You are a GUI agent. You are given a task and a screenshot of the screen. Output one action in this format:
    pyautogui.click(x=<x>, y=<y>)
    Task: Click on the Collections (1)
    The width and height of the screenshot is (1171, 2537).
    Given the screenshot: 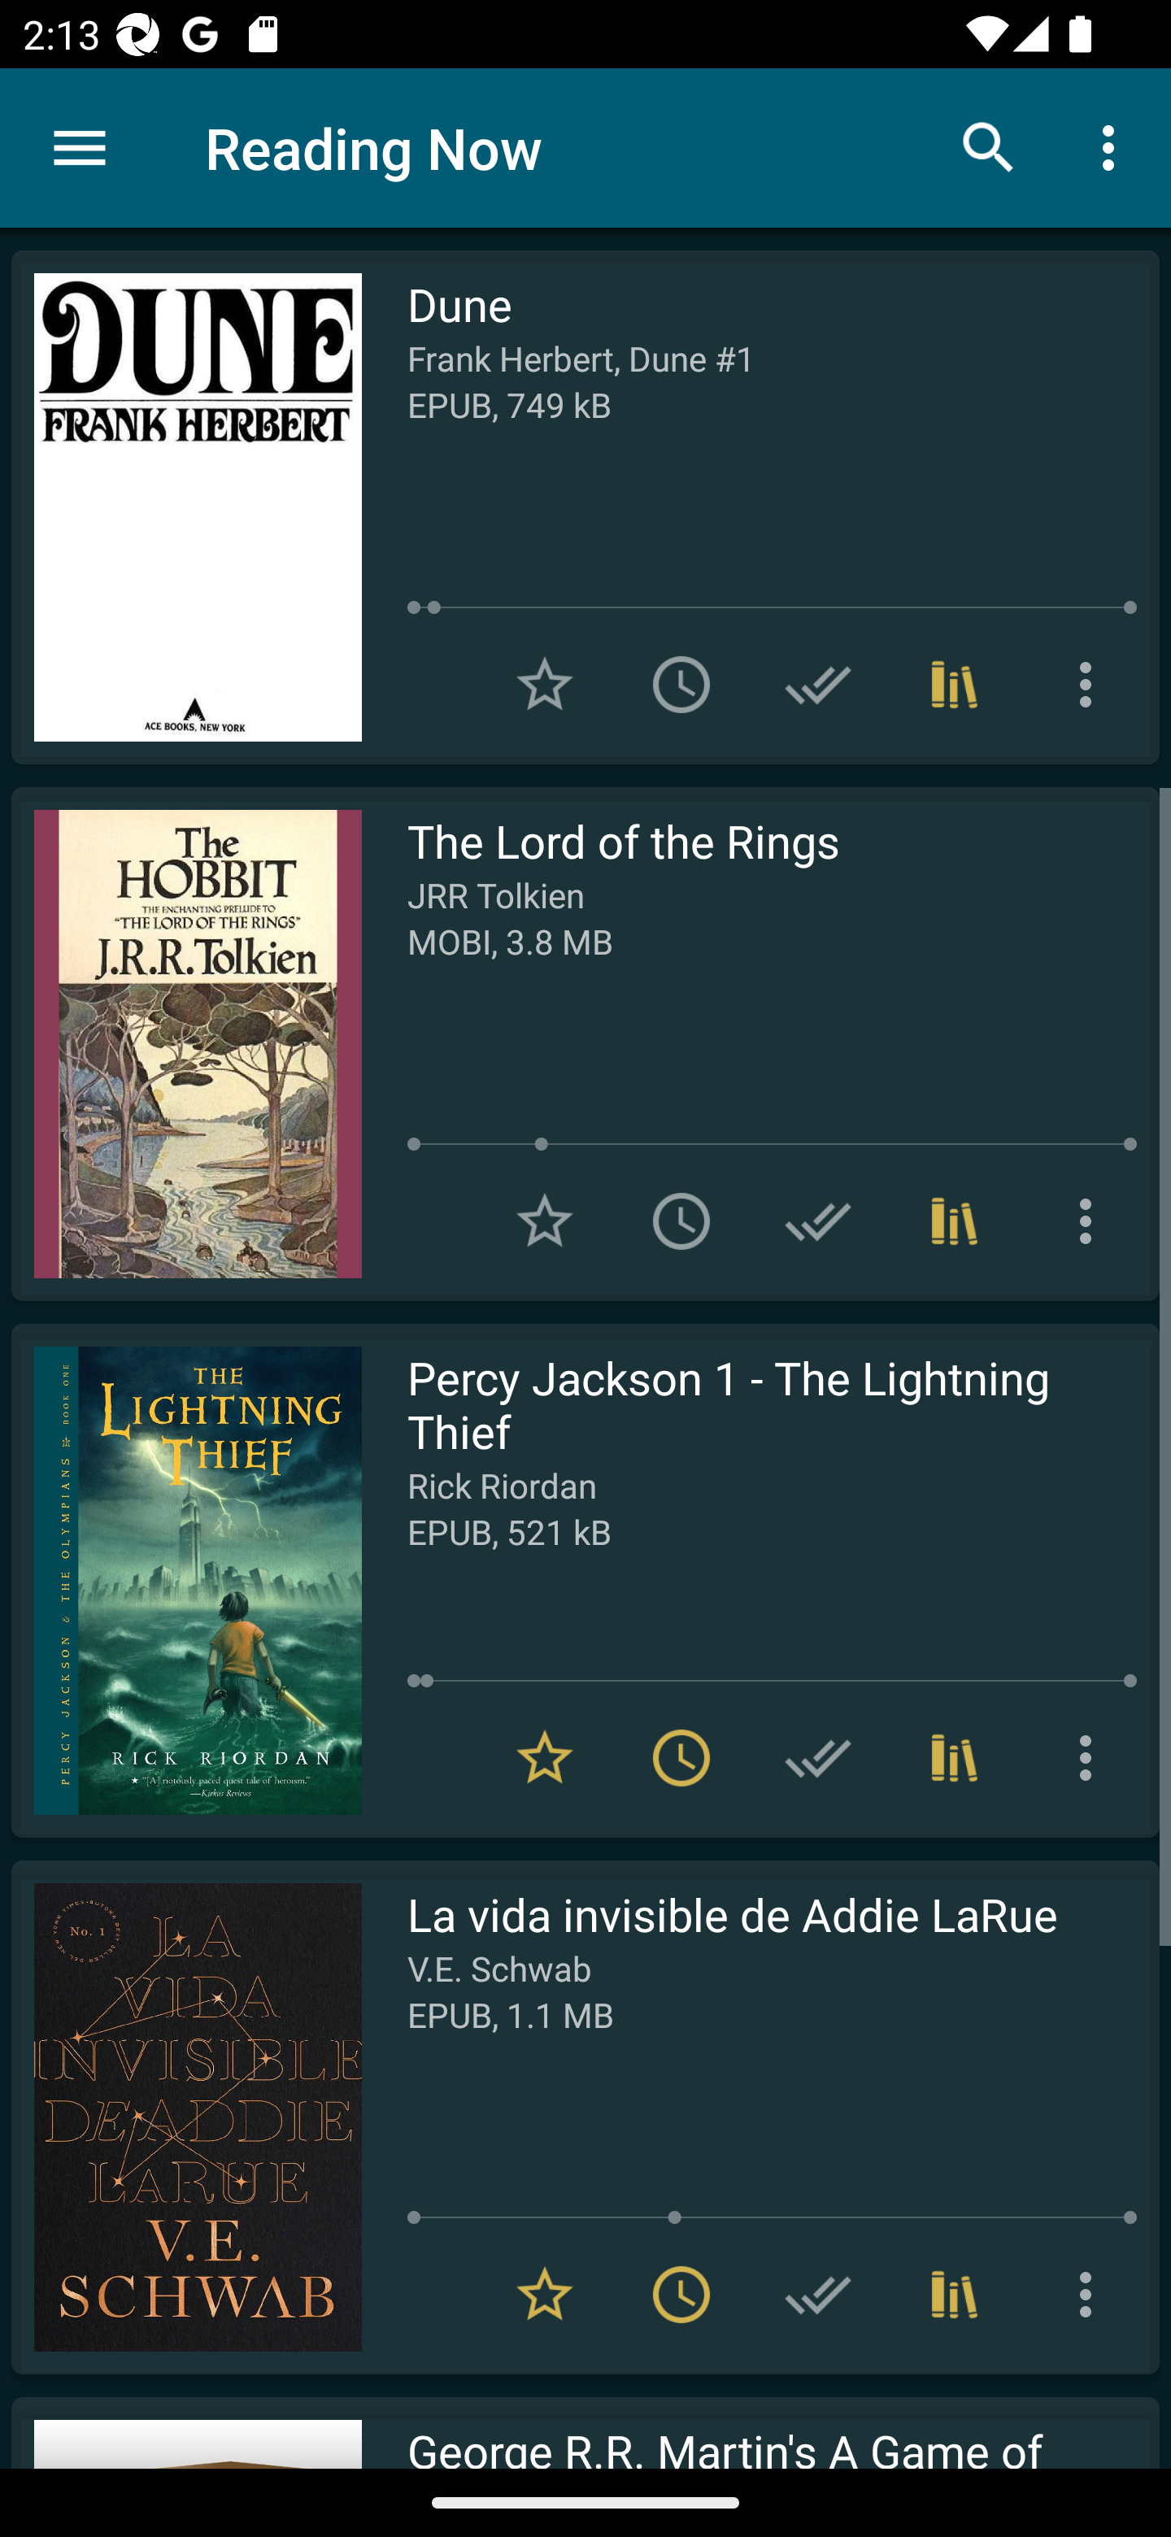 What is the action you would take?
    pyautogui.click(x=955, y=685)
    